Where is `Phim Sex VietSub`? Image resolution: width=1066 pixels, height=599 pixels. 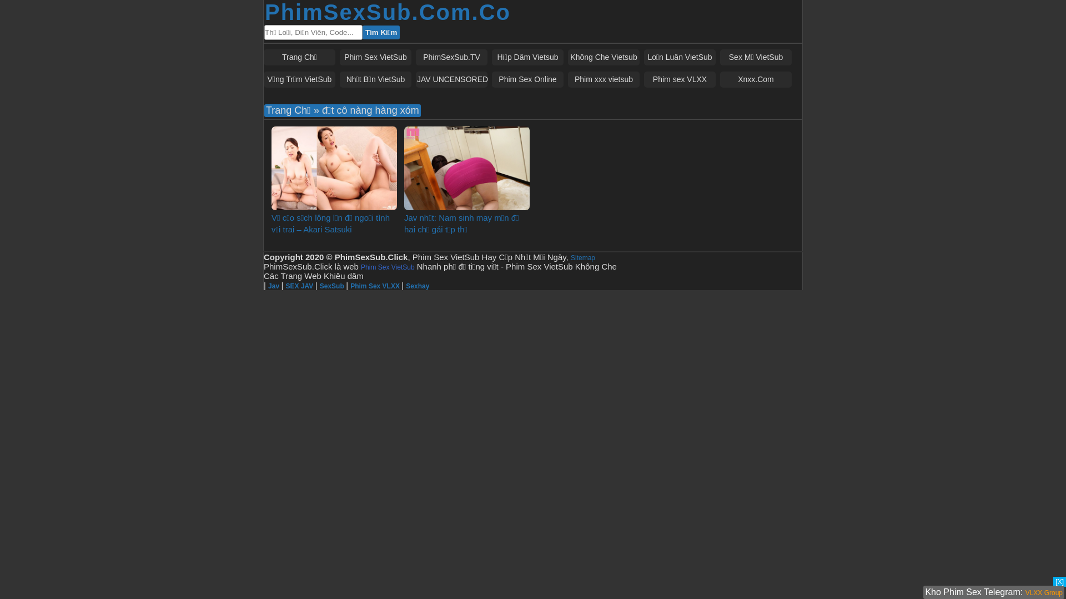 Phim Sex VietSub is located at coordinates (388, 267).